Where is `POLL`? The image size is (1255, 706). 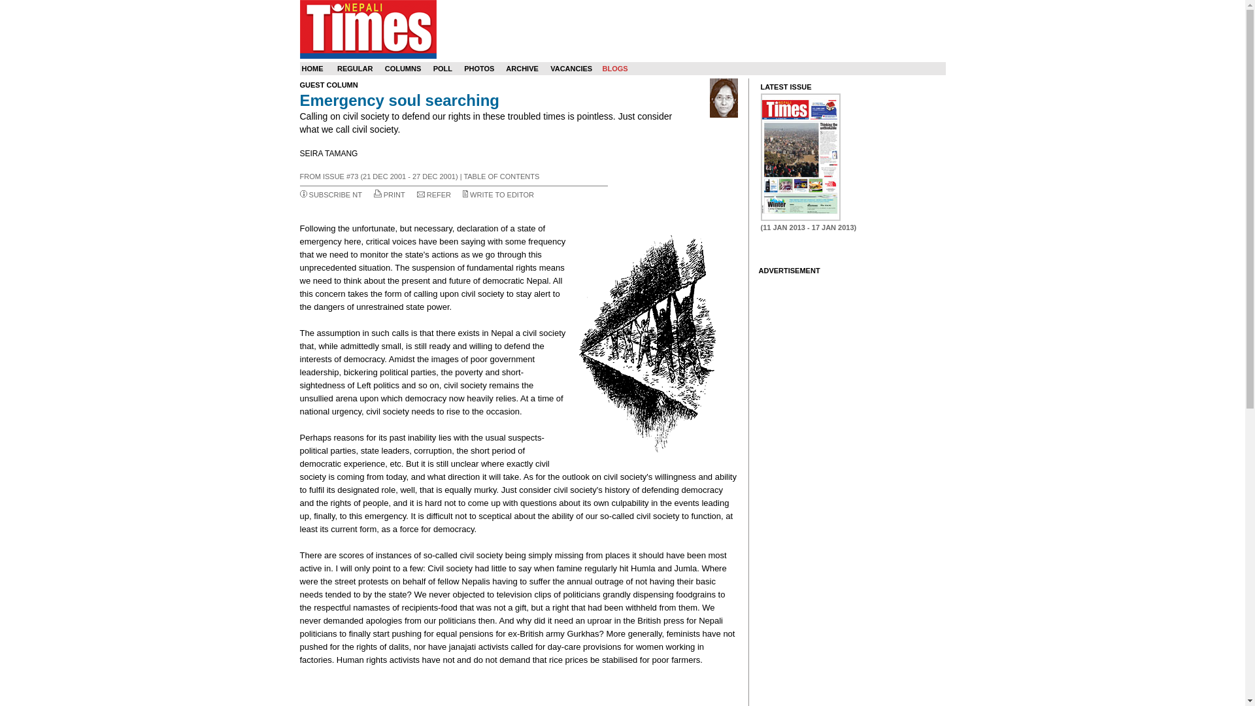 POLL is located at coordinates (442, 69).